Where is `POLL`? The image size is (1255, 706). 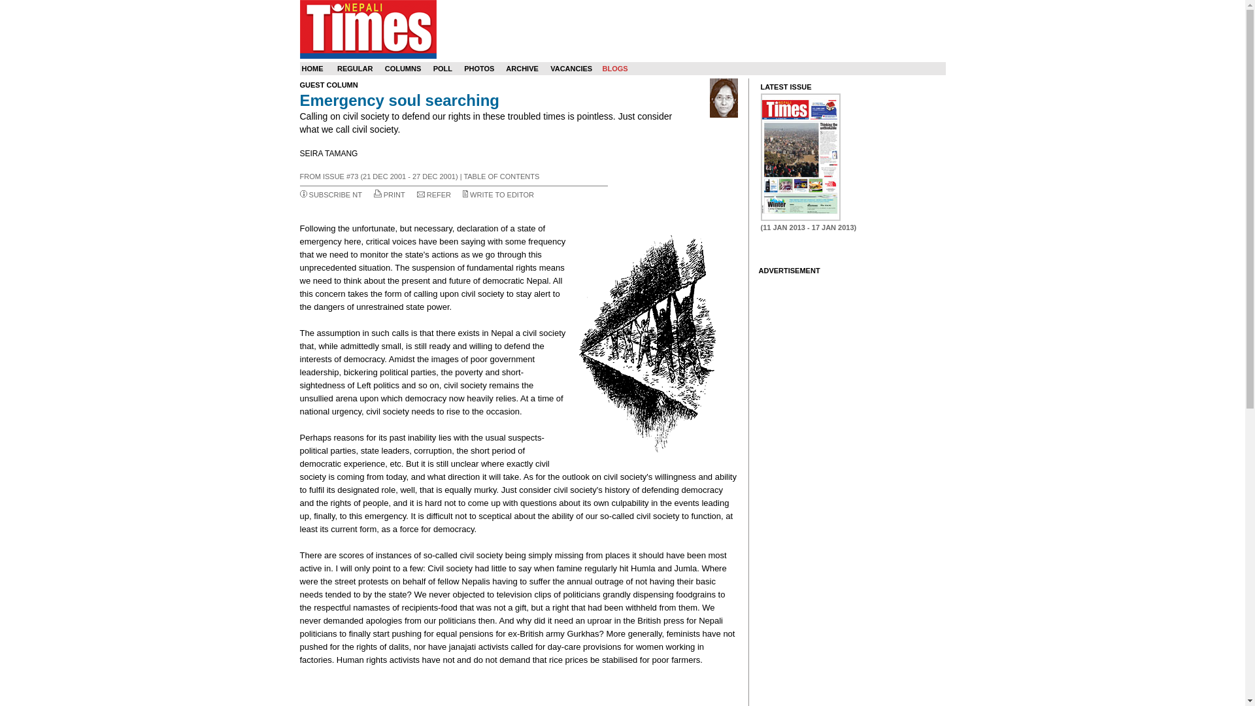 POLL is located at coordinates (442, 69).